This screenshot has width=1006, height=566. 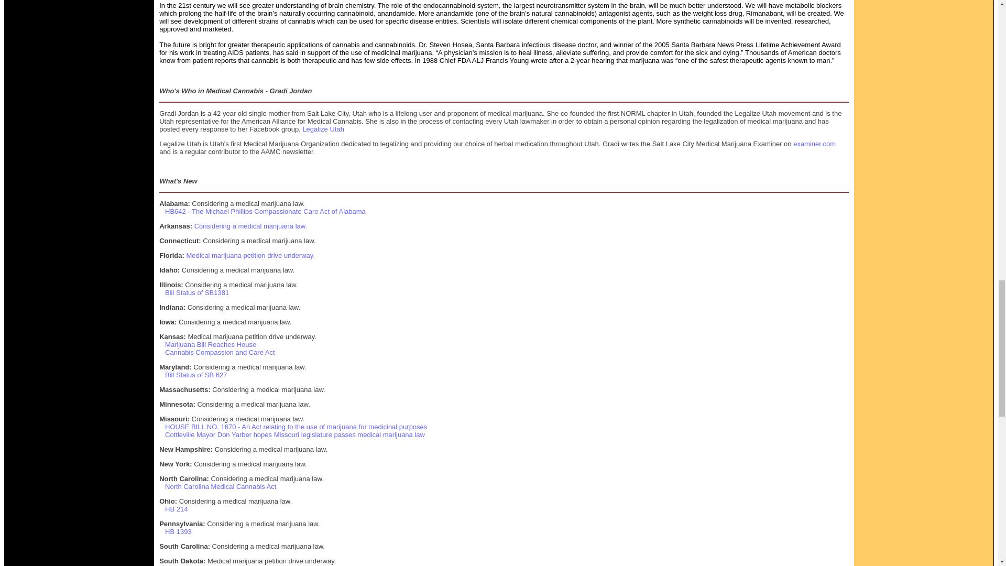 What do you see at coordinates (323, 129) in the screenshot?
I see `Legalize Utah` at bounding box center [323, 129].